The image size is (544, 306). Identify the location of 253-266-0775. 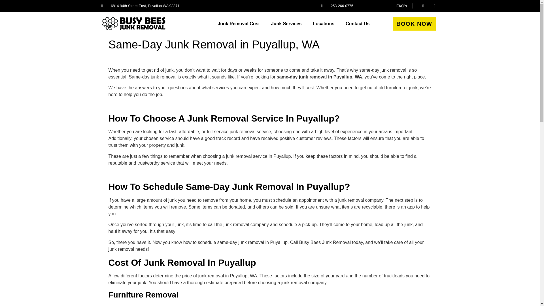
(337, 6).